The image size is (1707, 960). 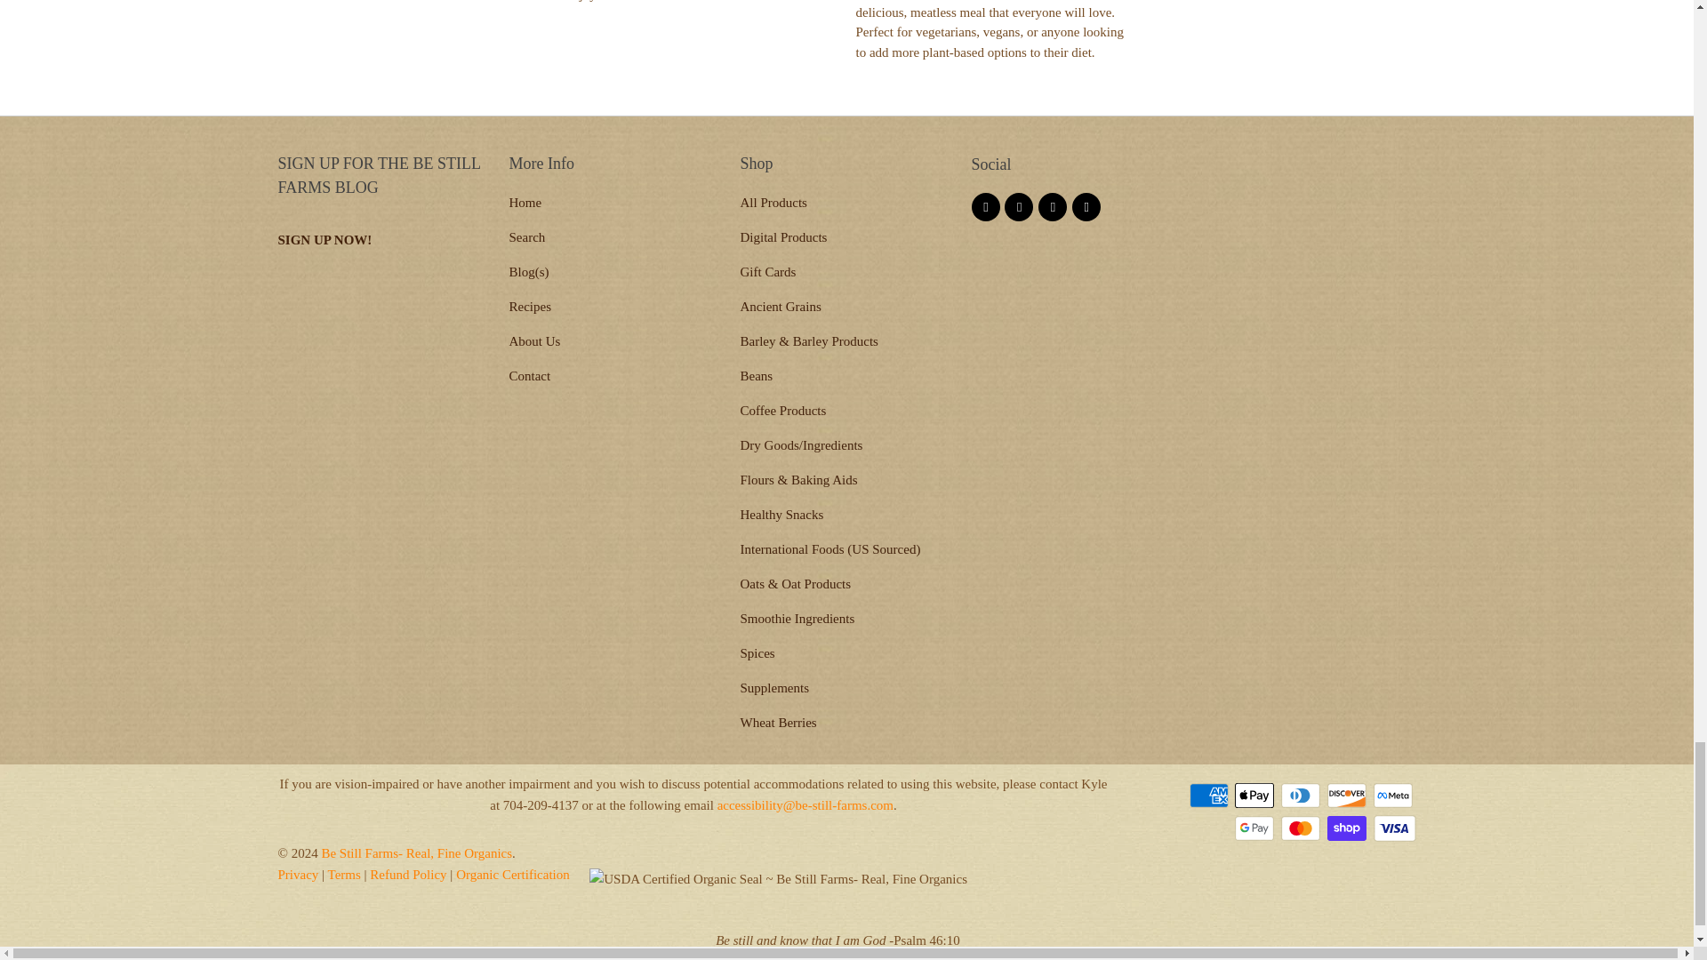 I want to click on Google Pay, so click(x=1255, y=828).